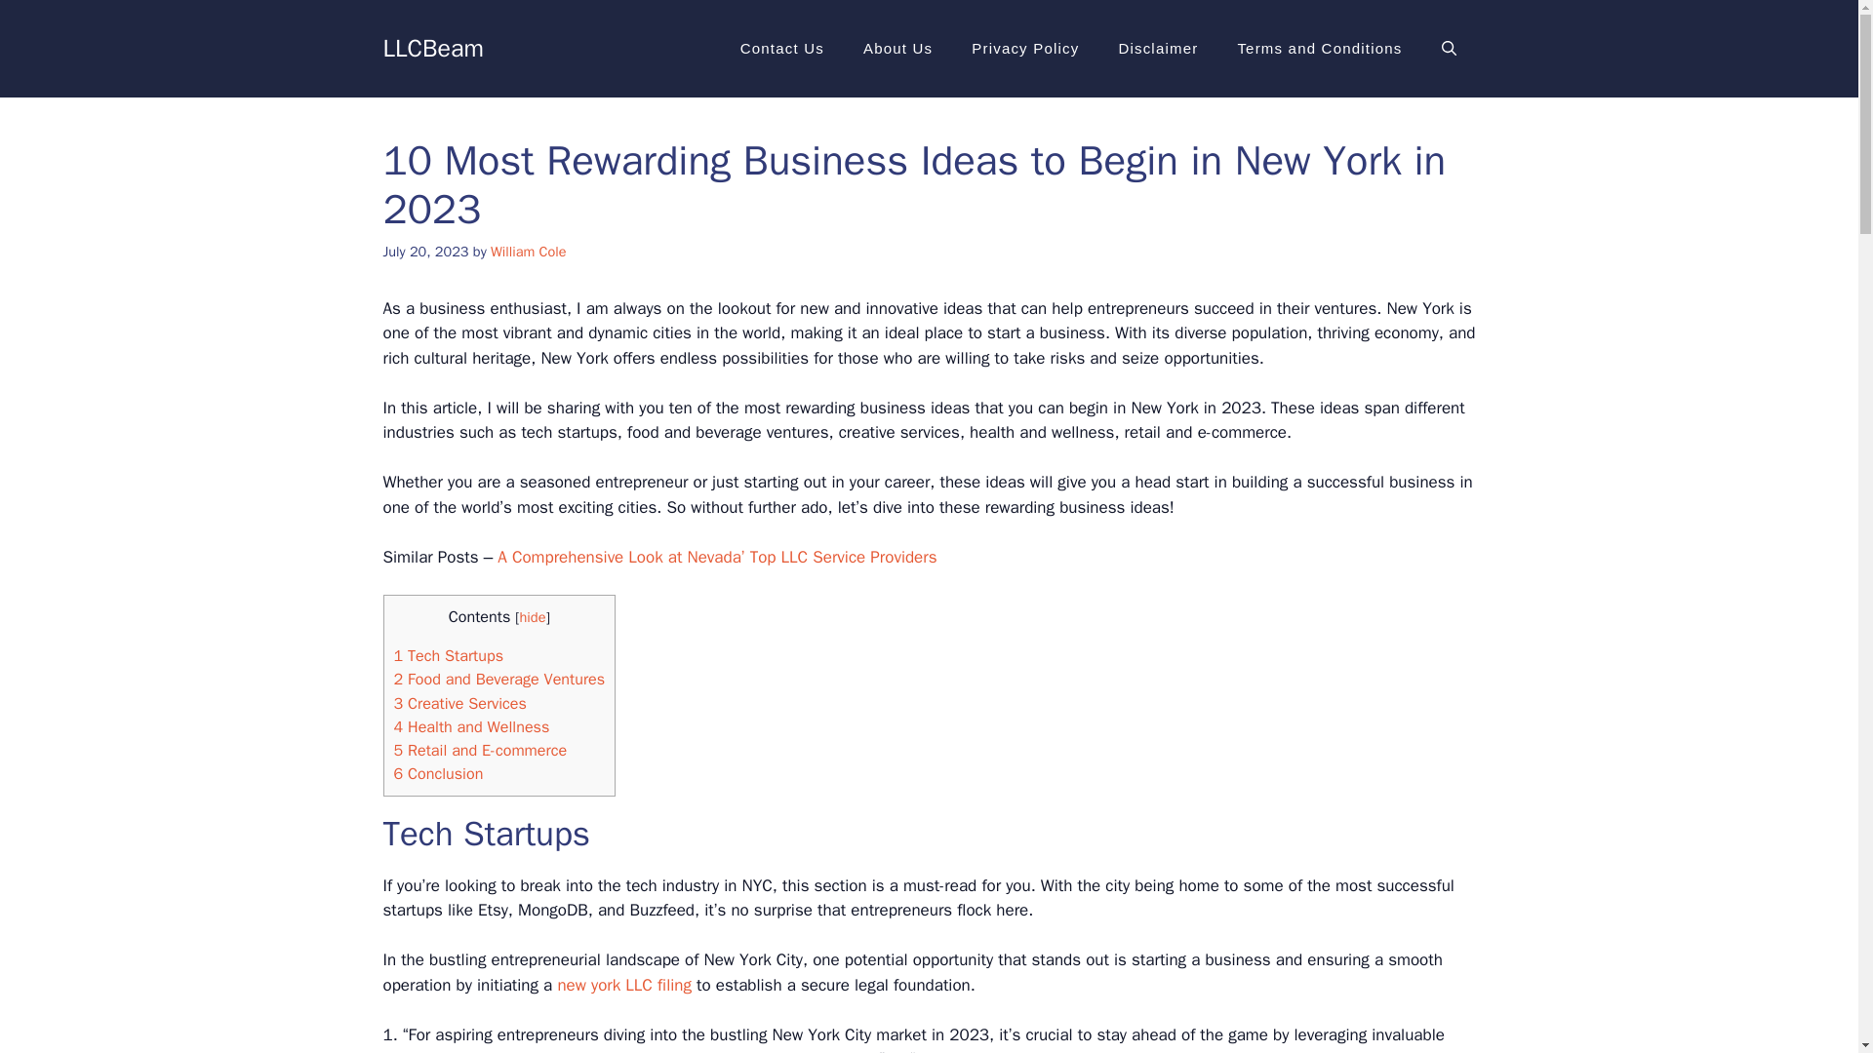 The width and height of the screenshot is (1873, 1053). What do you see at coordinates (480, 750) in the screenshot?
I see `5 Retail and E-commerce` at bounding box center [480, 750].